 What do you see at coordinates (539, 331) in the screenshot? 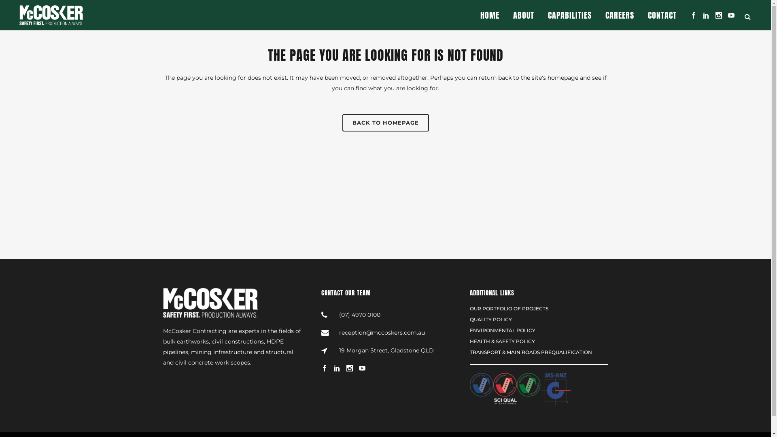
I see `ENVIRONMENTAL POLICY` at bounding box center [539, 331].